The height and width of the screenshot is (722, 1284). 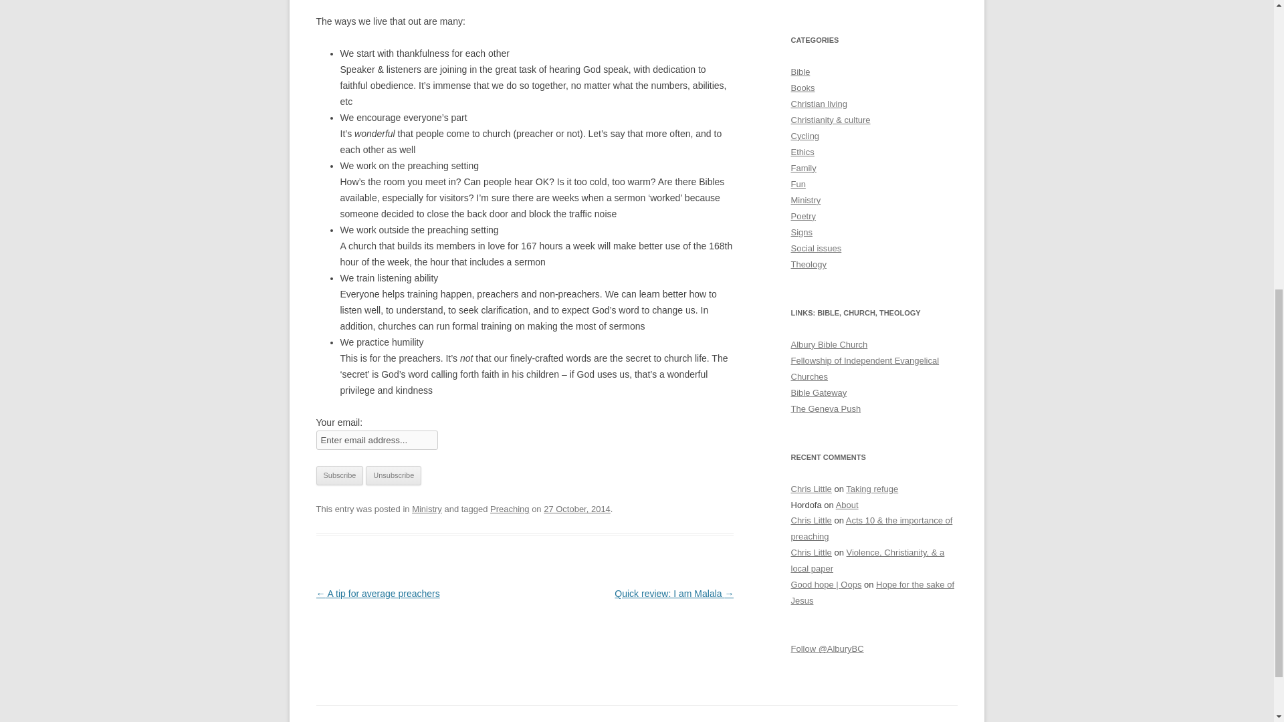 I want to click on Signs, so click(x=801, y=233).